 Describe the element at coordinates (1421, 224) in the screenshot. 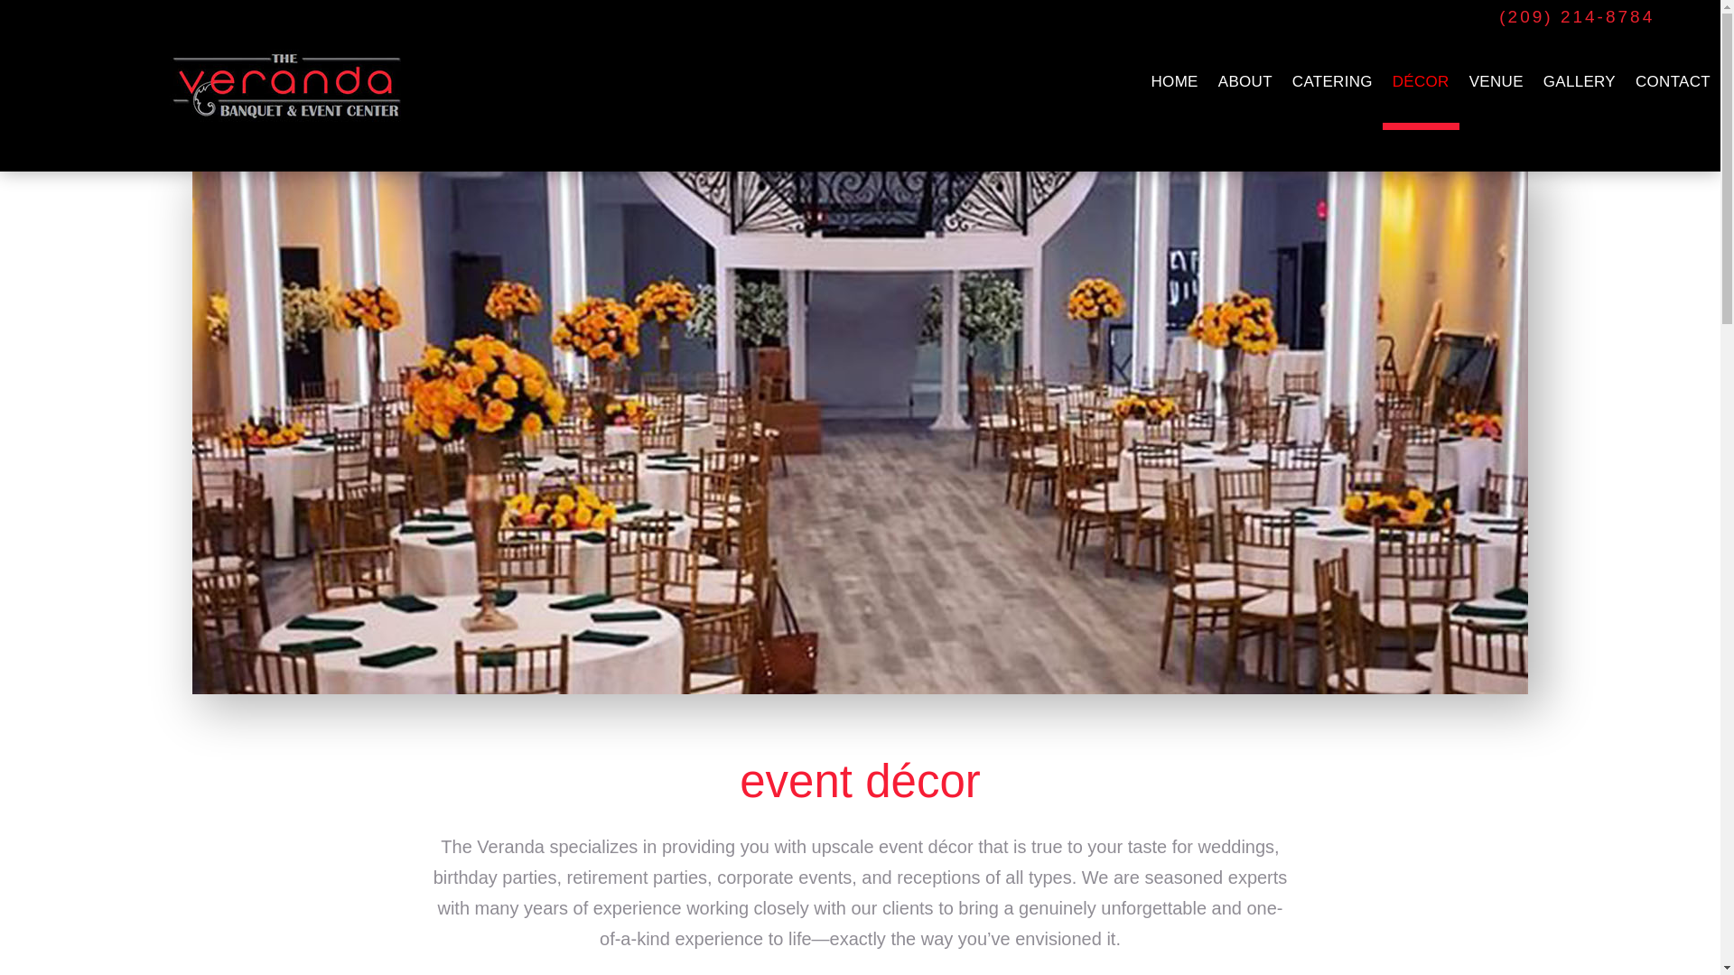

I see `INDIAN WEDDINGS` at that location.